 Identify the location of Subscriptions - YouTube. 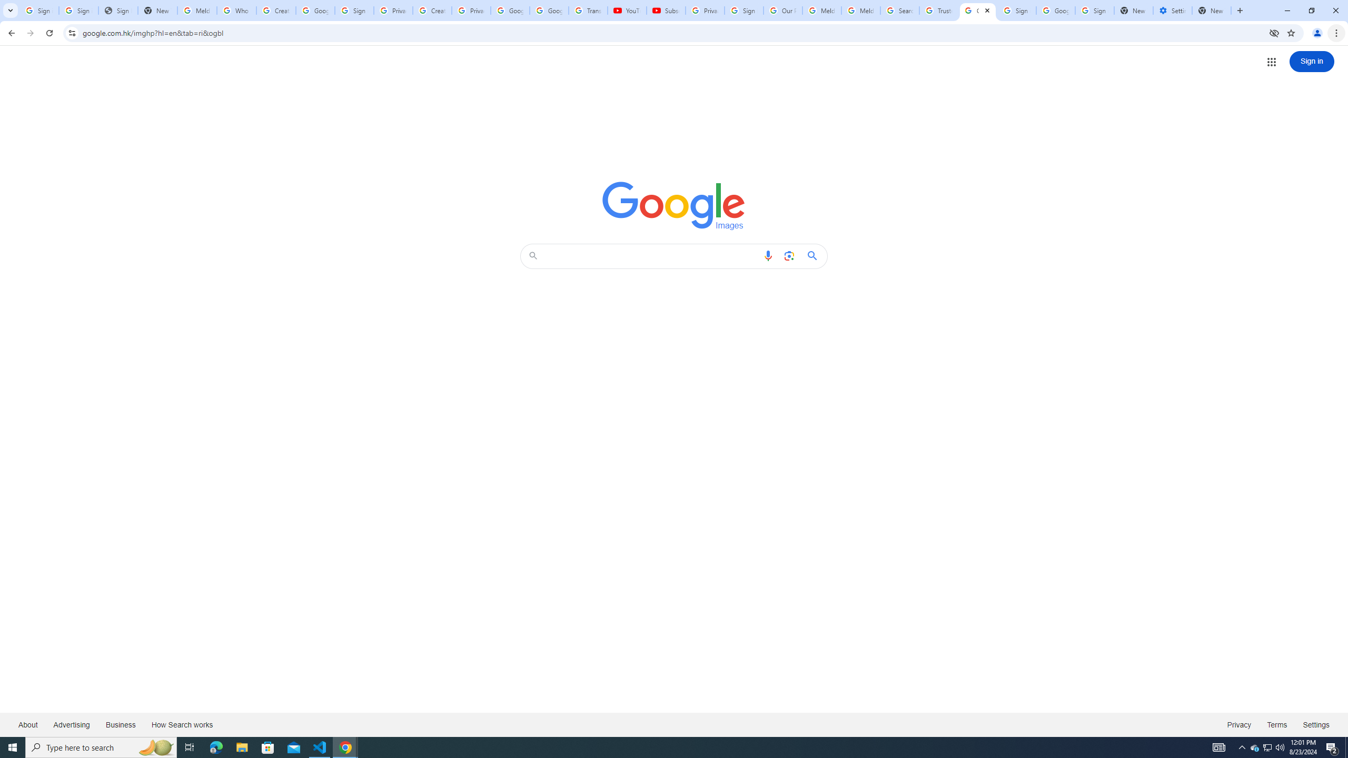
(666, 11).